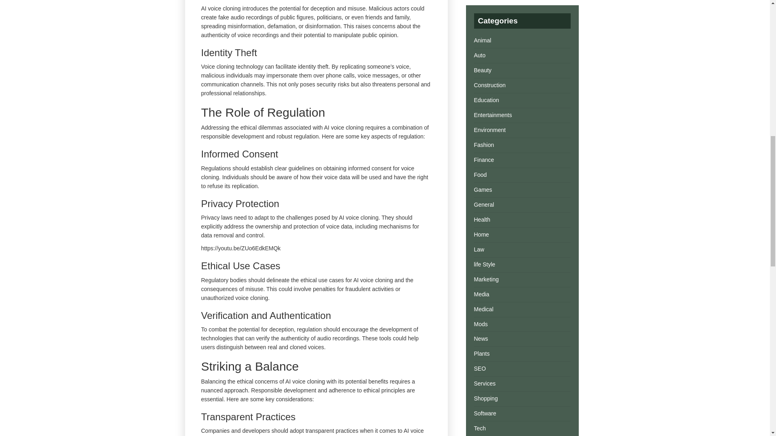 The width and height of the screenshot is (776, 436). I want to click on Games, so click(483, 190).